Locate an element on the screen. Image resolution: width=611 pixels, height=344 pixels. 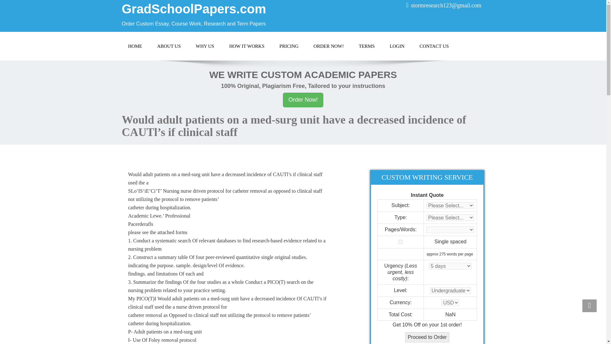
TERMS is located at coordinates (367, 46).